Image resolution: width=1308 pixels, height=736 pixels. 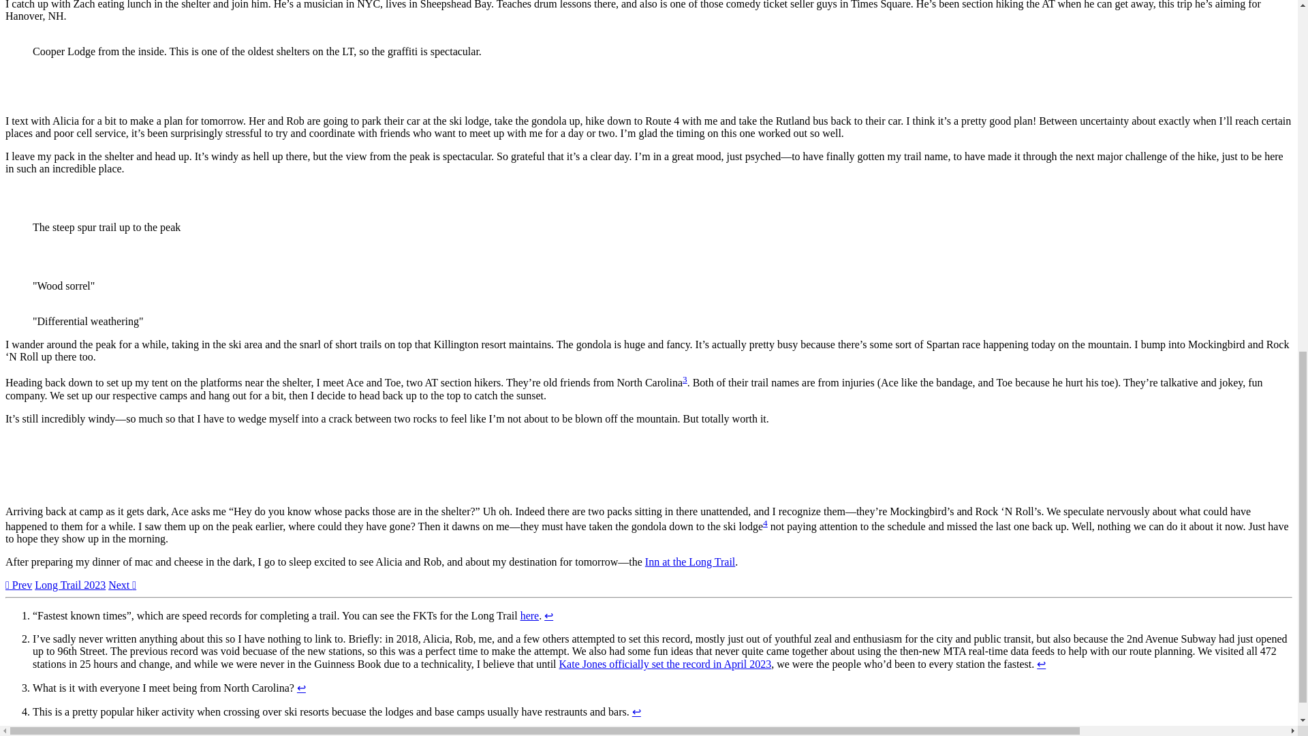 What do you see at coordinates (70, 585) in the screenshot?
I see `Long Trail 2023` at bounding box center [70, 585].